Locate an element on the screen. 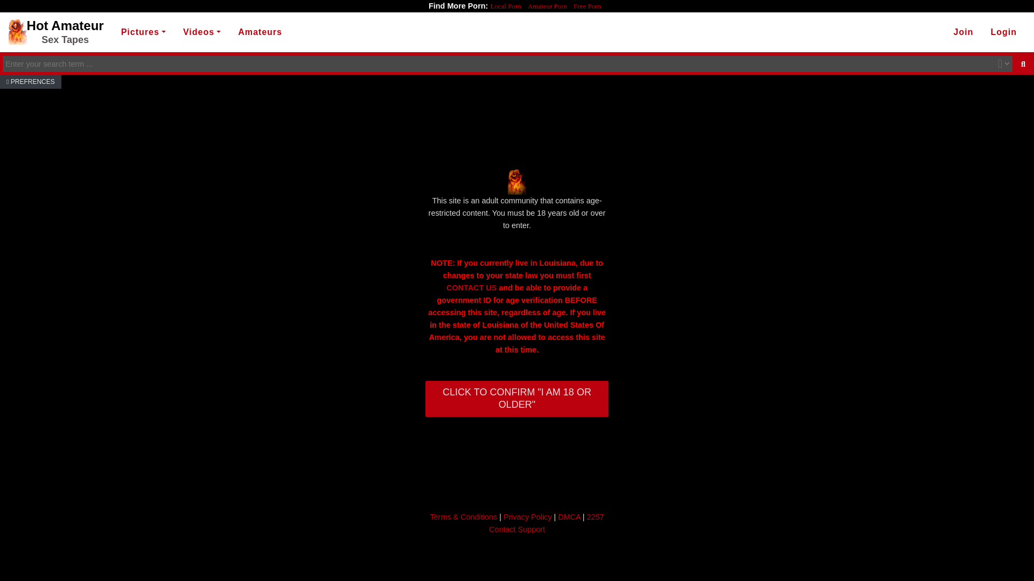 The height and width of the screenshot is (581, 1034). DMCA is located at coordinates (569, 516).